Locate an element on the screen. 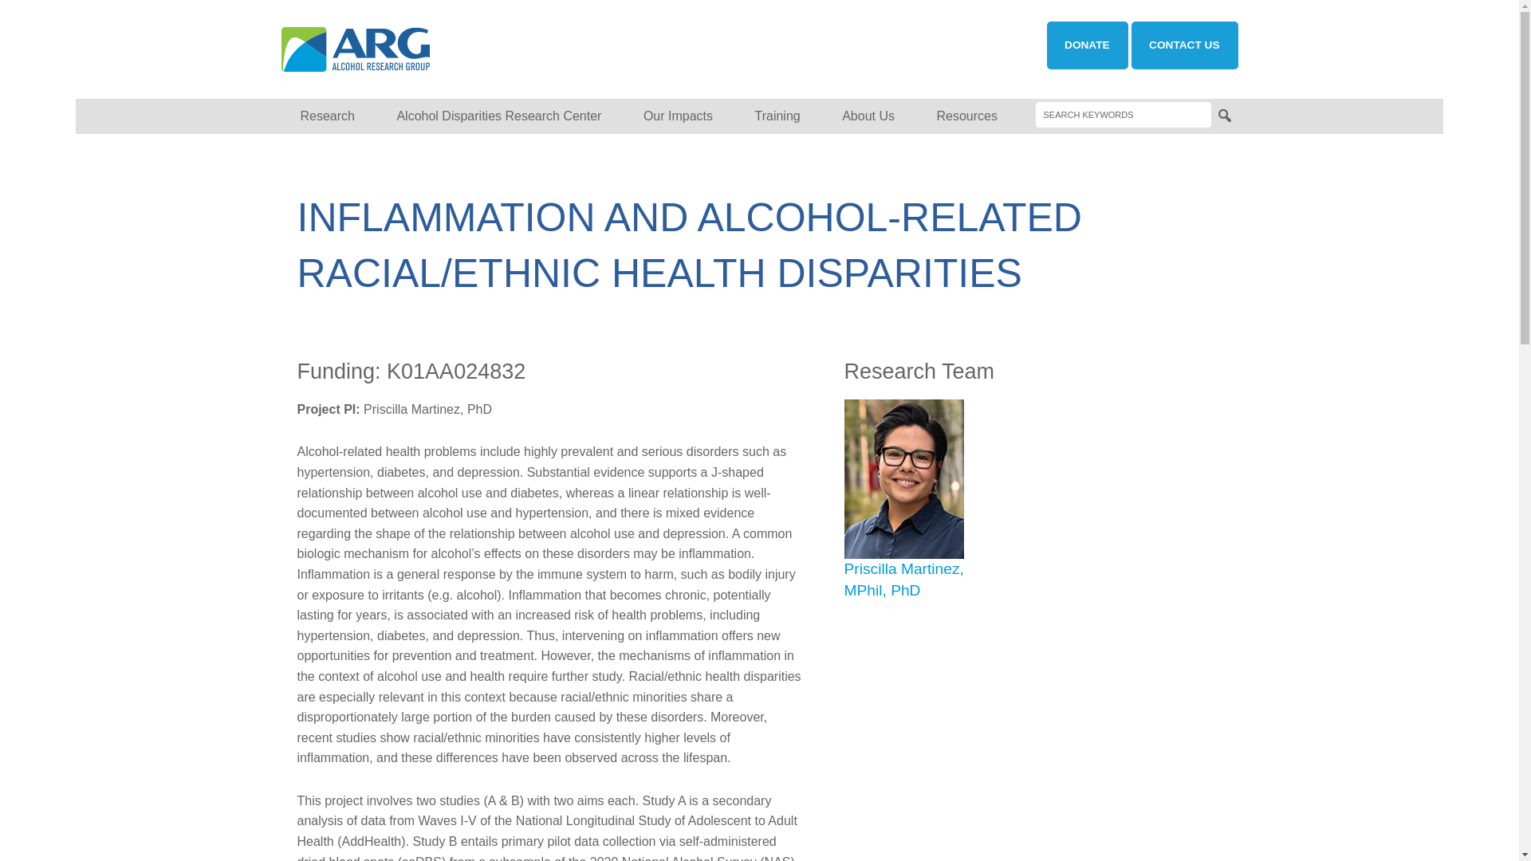  About Us is located at coordinates (868, 116).